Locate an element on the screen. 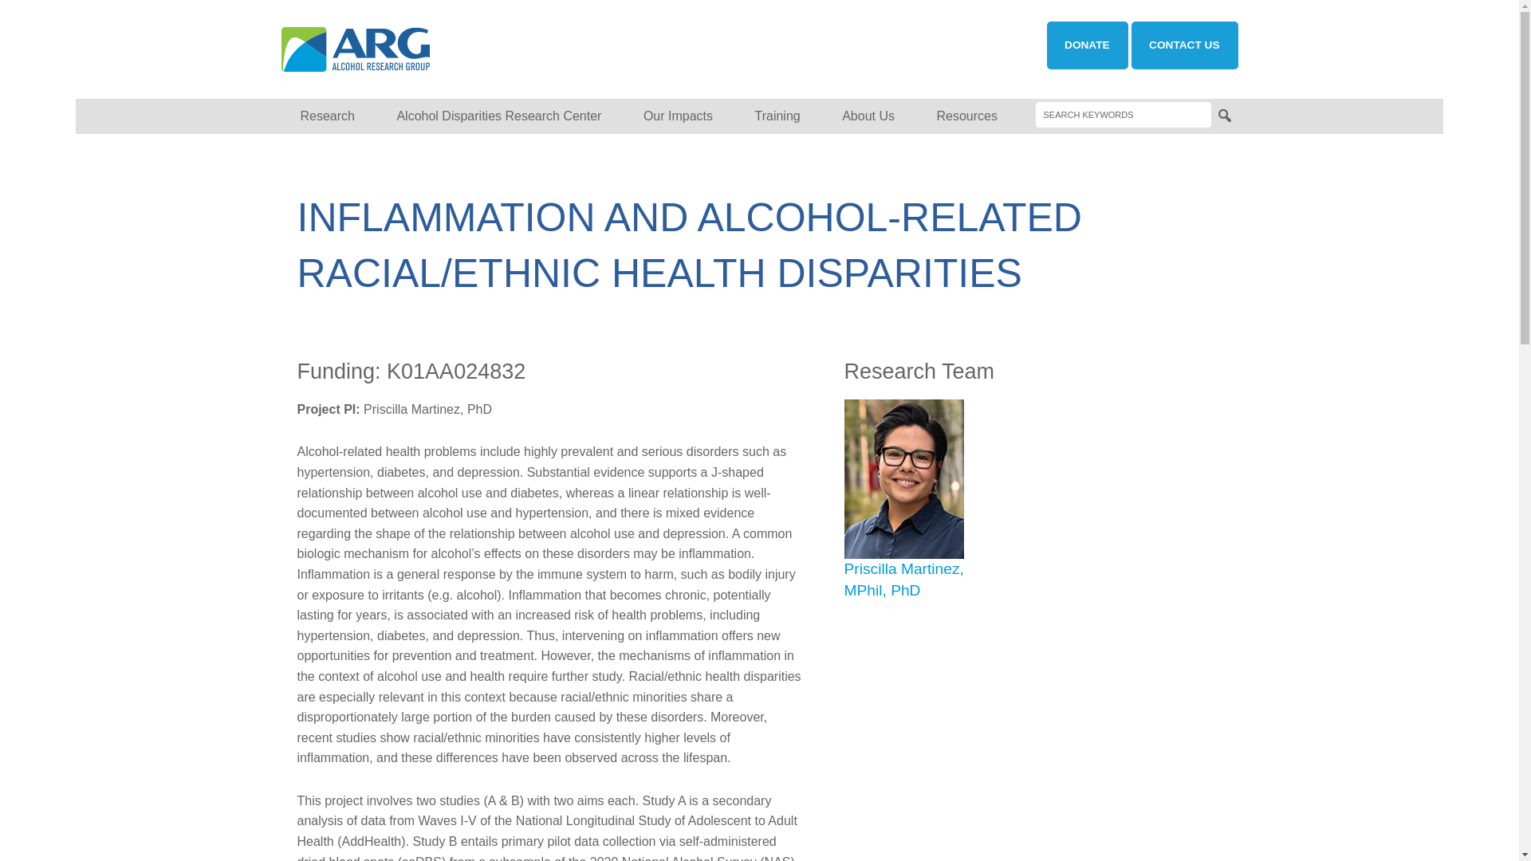  About Us is located at coordinates (868, 116).